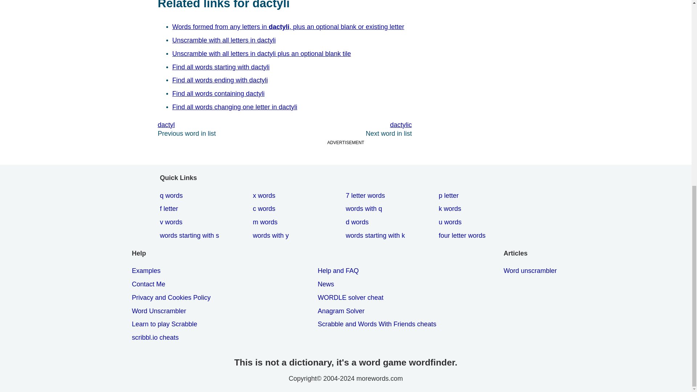  What do you see at coordinates (265, 209) in the screenshot?
I see `c words` at bounding box center [265, 209].